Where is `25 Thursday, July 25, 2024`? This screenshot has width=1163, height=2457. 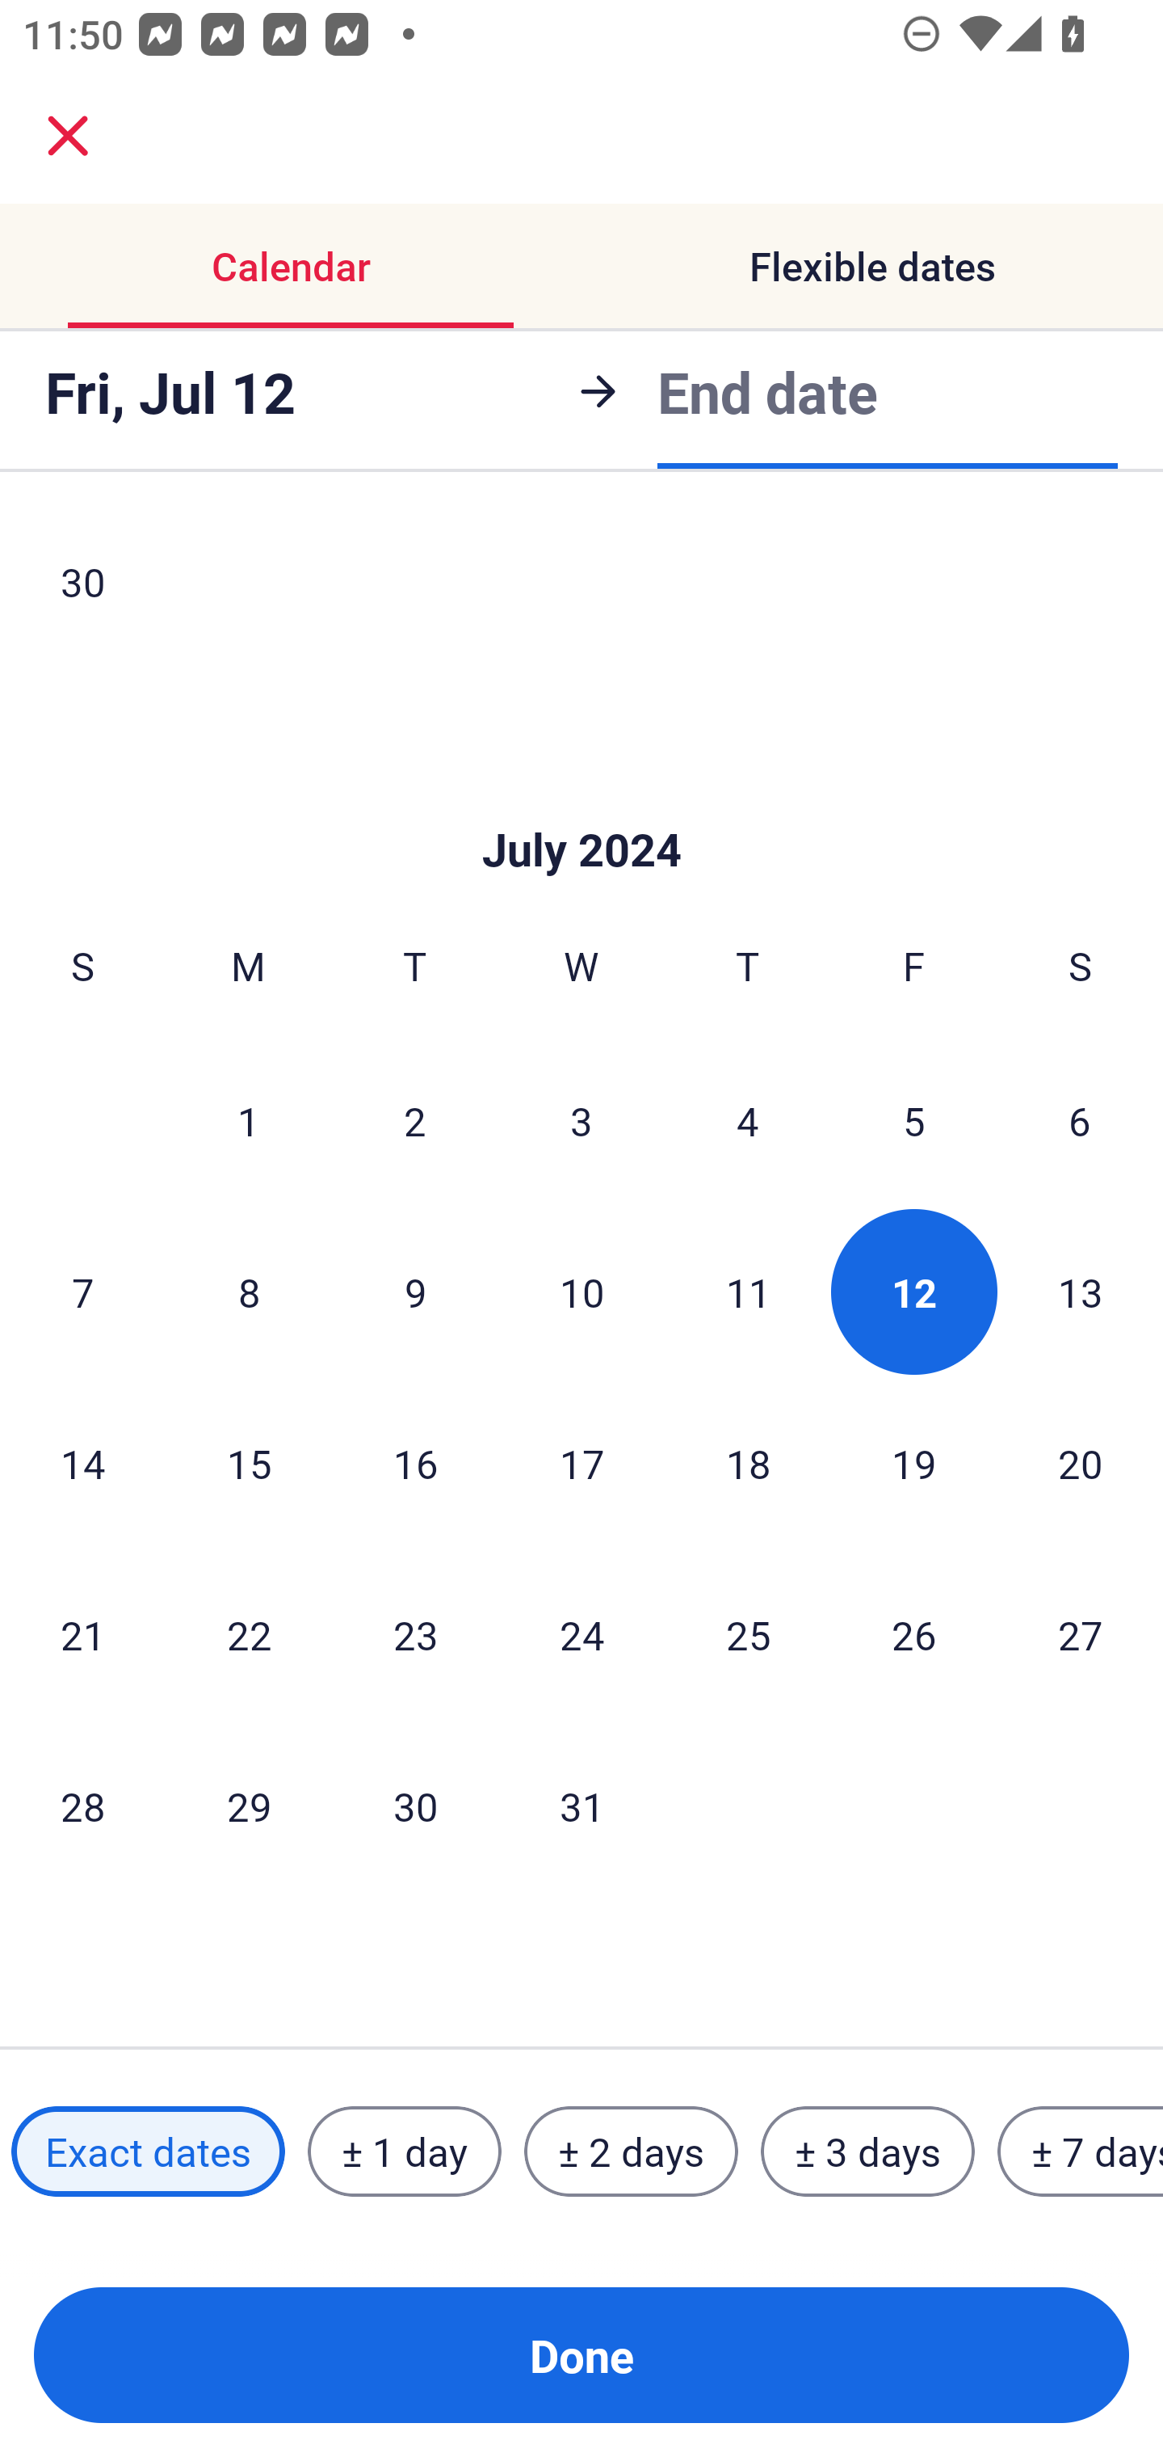 25 Thursday, July 25, 2024 is located at coordinates (748, 1634).